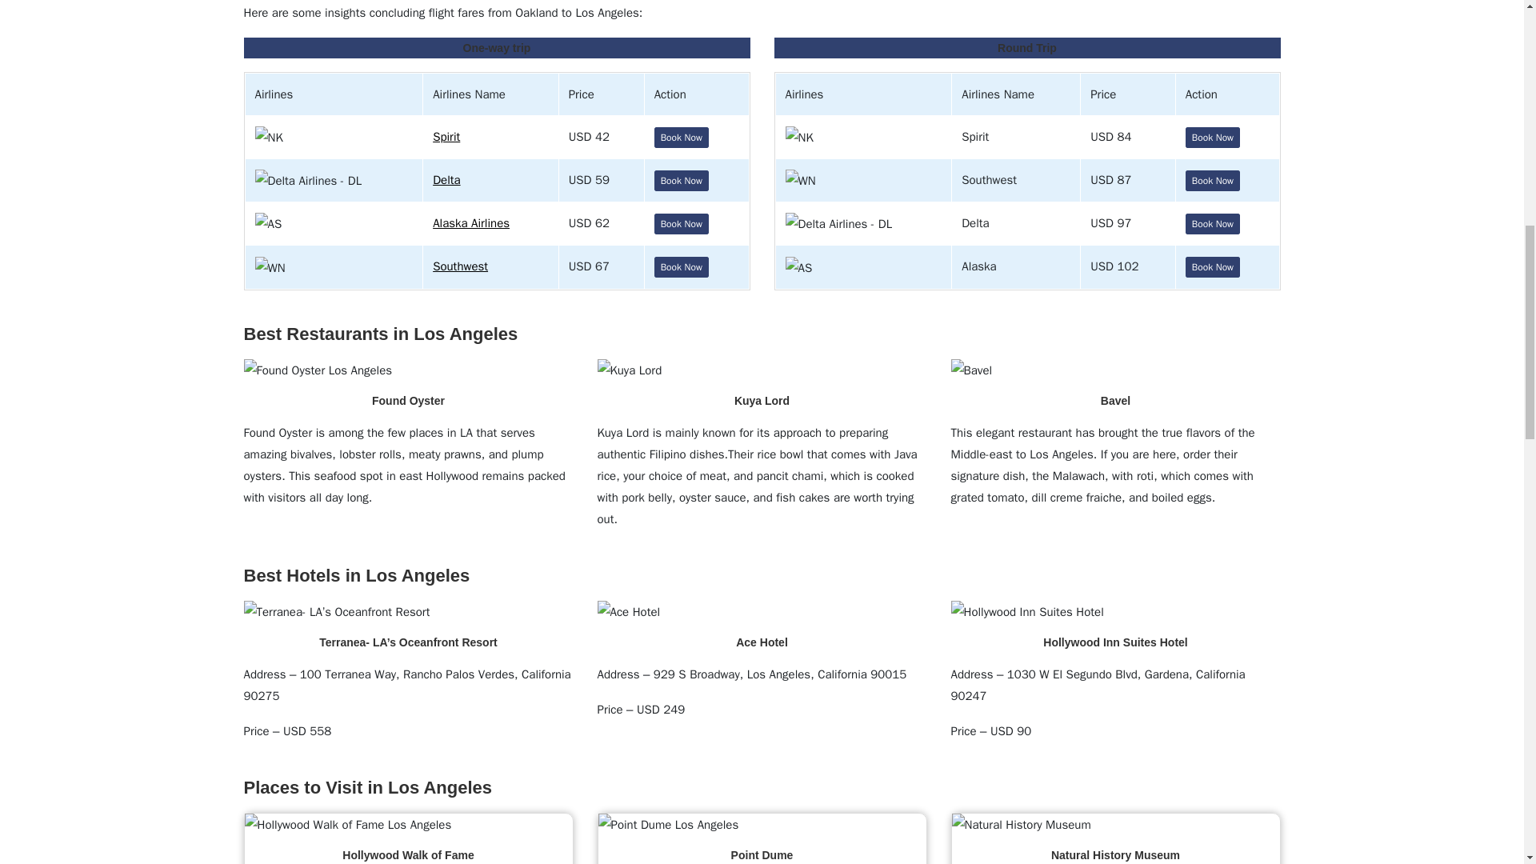 The image size is (1536, 864). I want to click on Spirit, so click(446, 137).